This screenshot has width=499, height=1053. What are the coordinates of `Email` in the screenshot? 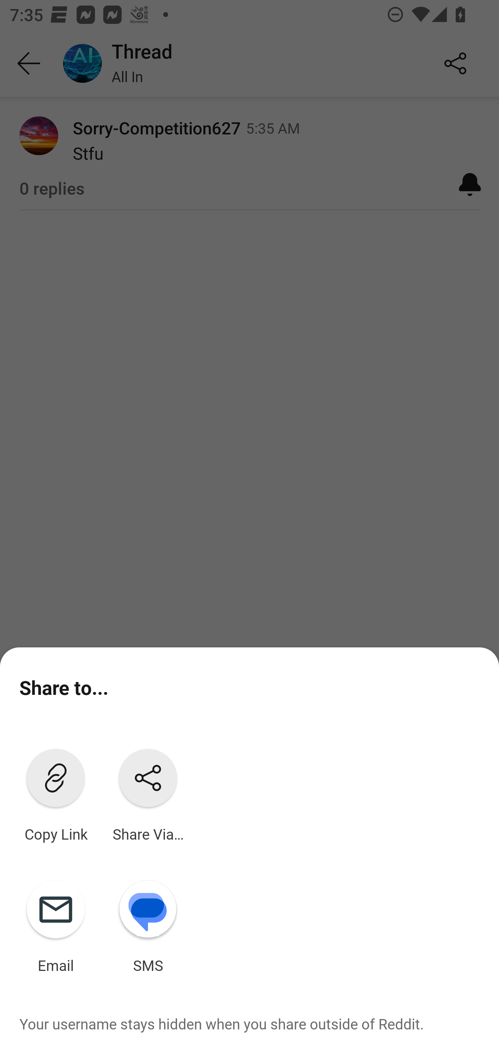 It's located at (55, 924).